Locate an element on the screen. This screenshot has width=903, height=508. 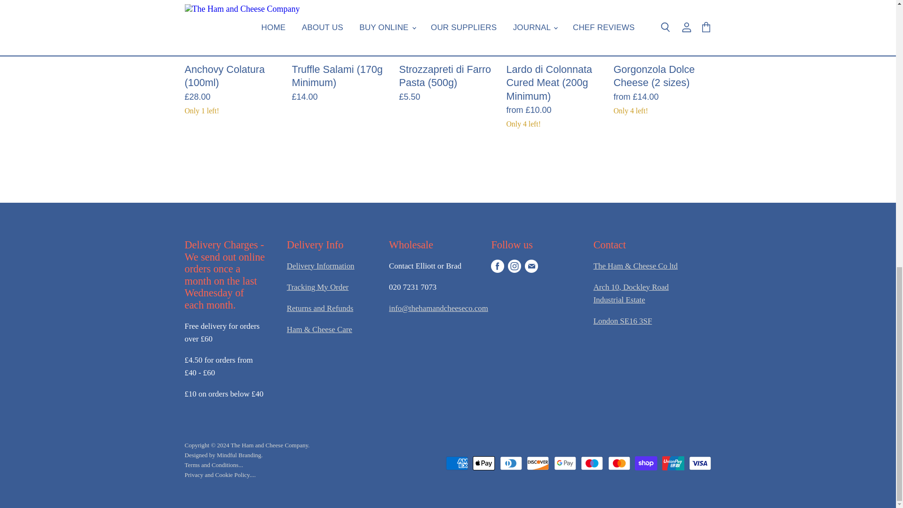
Cheese and Salumi Care is located at coordinates (319, 329).